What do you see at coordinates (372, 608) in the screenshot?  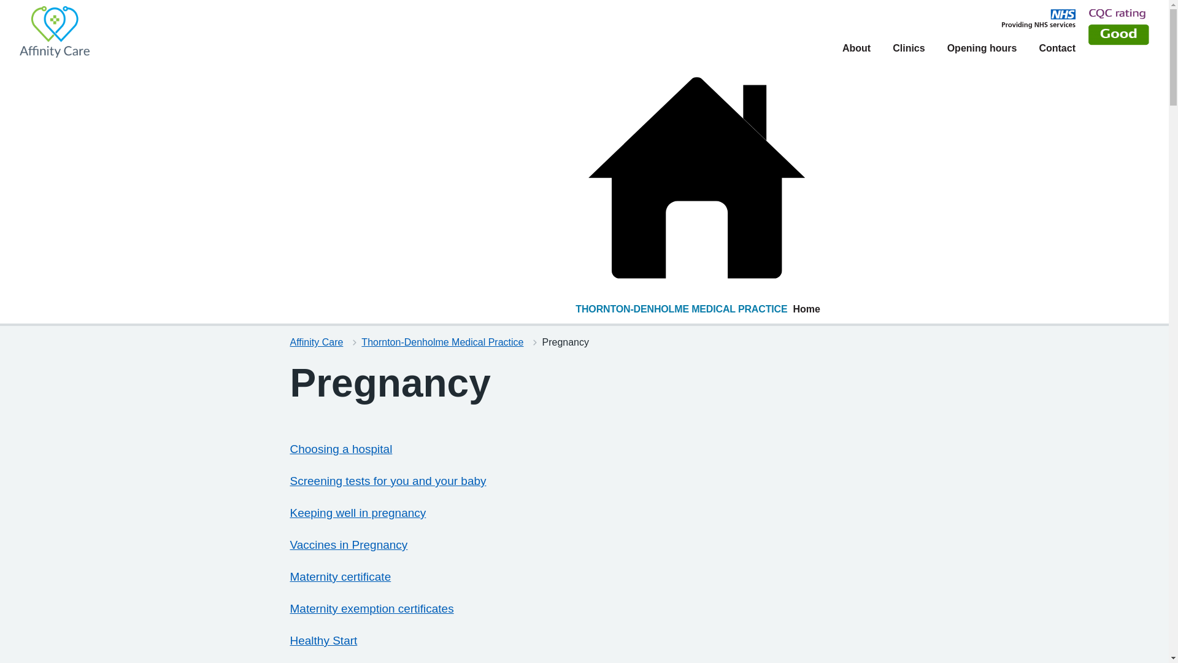 I see `Maternity exemption certificates` at bounding box center [372, 608].